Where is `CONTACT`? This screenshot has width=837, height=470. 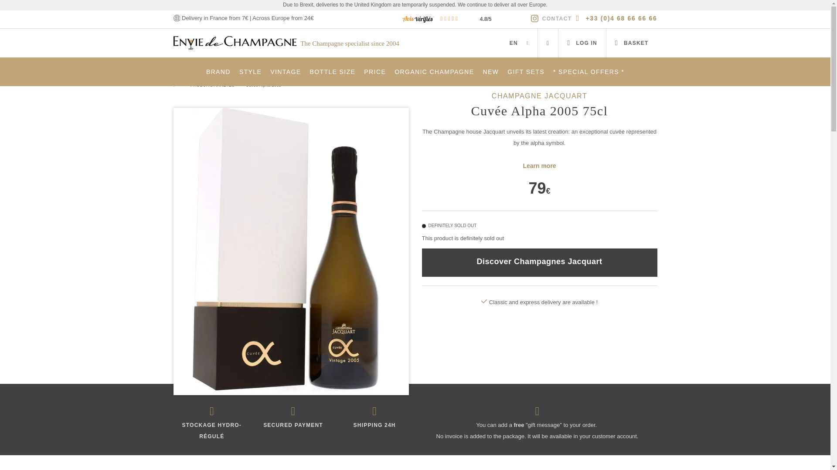 CONTACT is located at coordinates (557, 18).